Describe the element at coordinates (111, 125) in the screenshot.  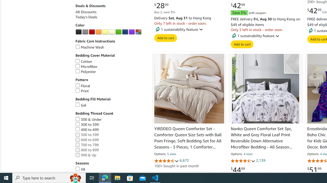
I see `300 to 399` at that location.